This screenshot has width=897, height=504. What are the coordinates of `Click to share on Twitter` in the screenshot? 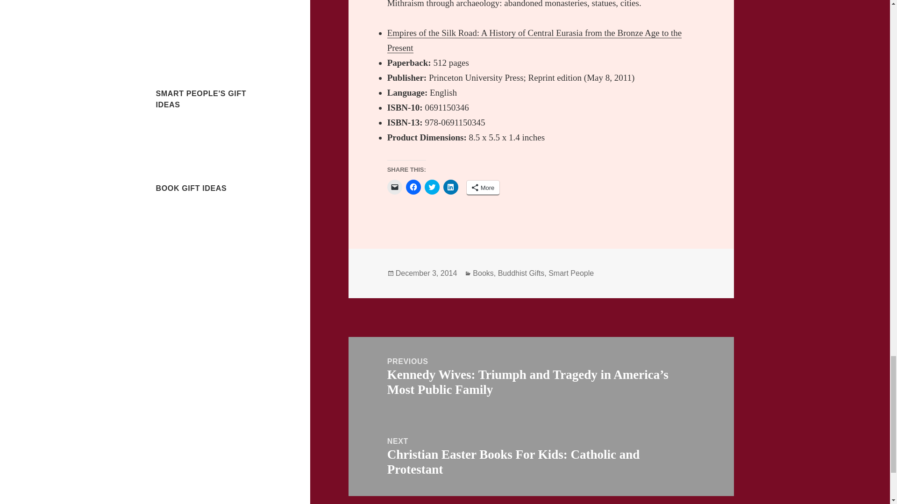 It's located at (432, 187).